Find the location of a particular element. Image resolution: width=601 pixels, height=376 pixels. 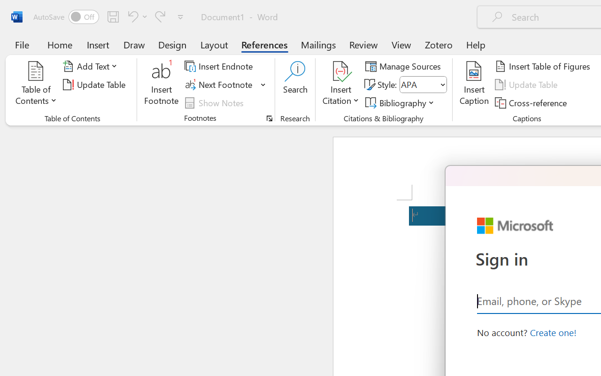

Undo Apply Quick Style Set is located at coordinates (131, 16).